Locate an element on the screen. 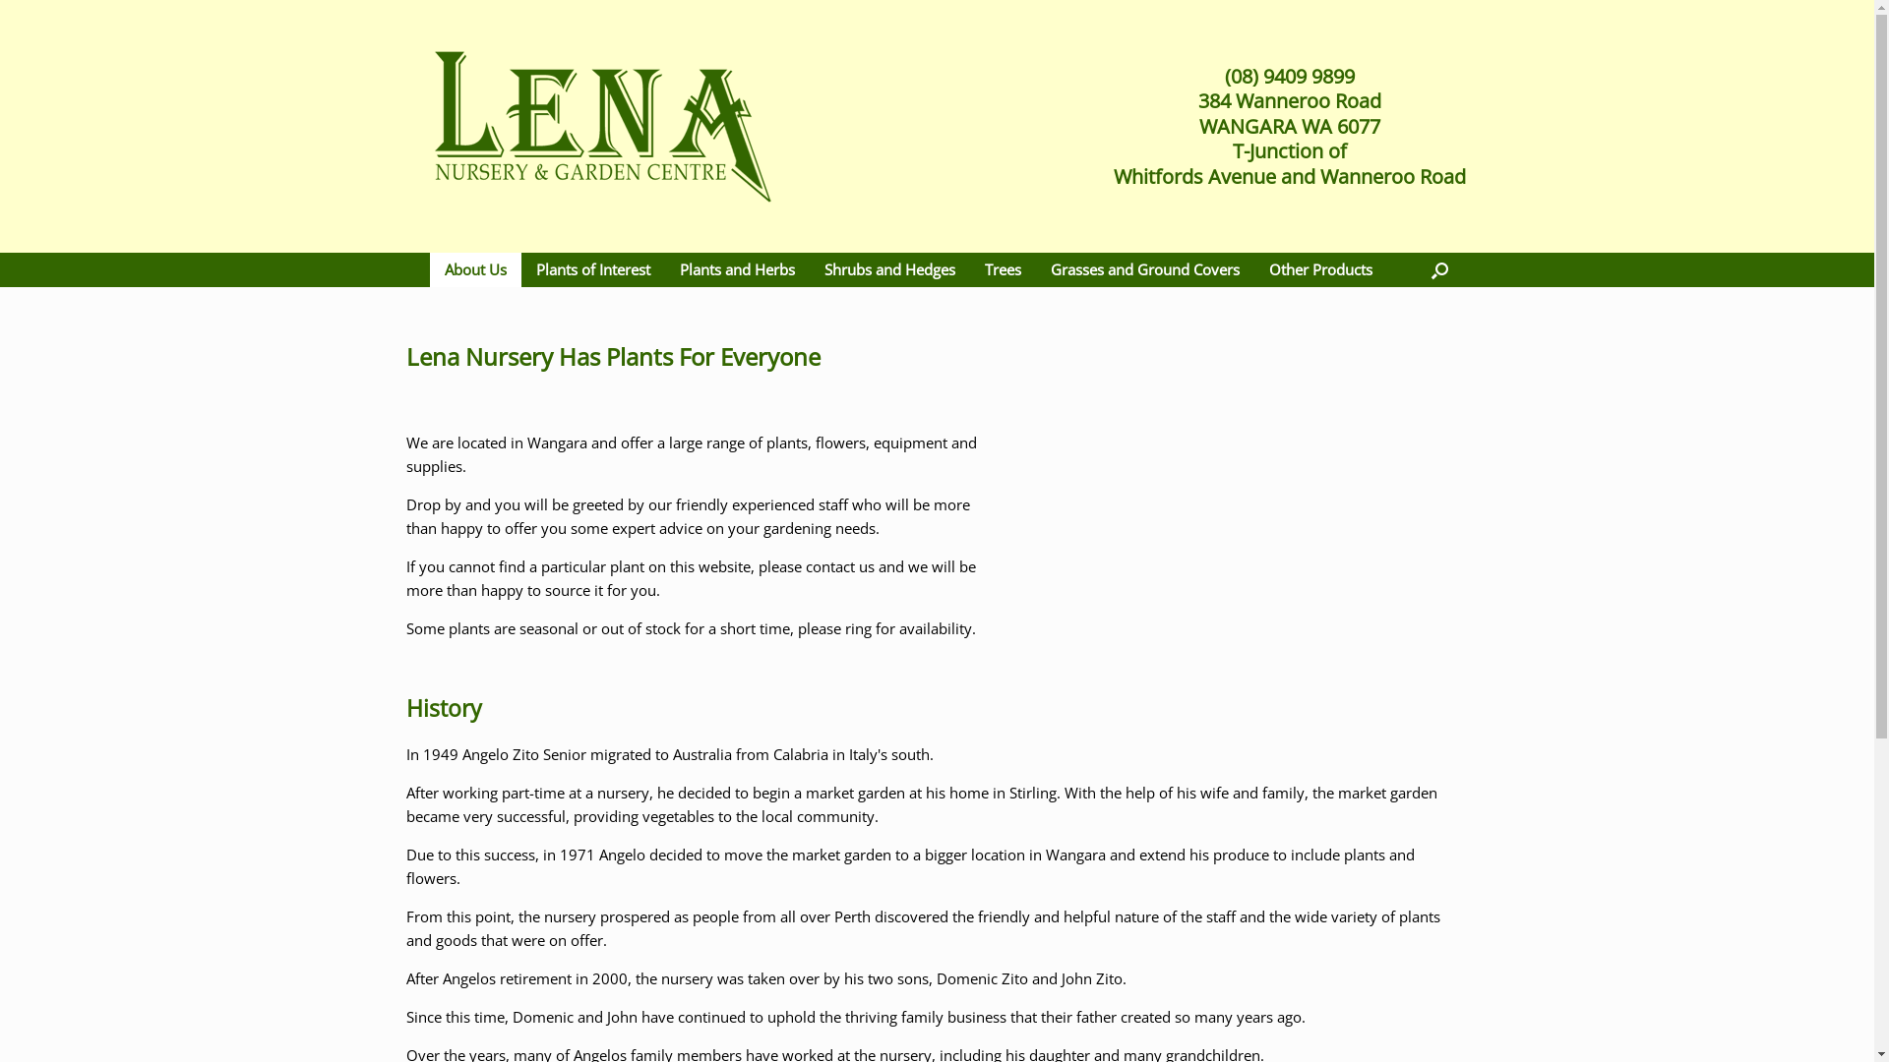  Shrubs and Hedges is located at coordinates (889, 269).